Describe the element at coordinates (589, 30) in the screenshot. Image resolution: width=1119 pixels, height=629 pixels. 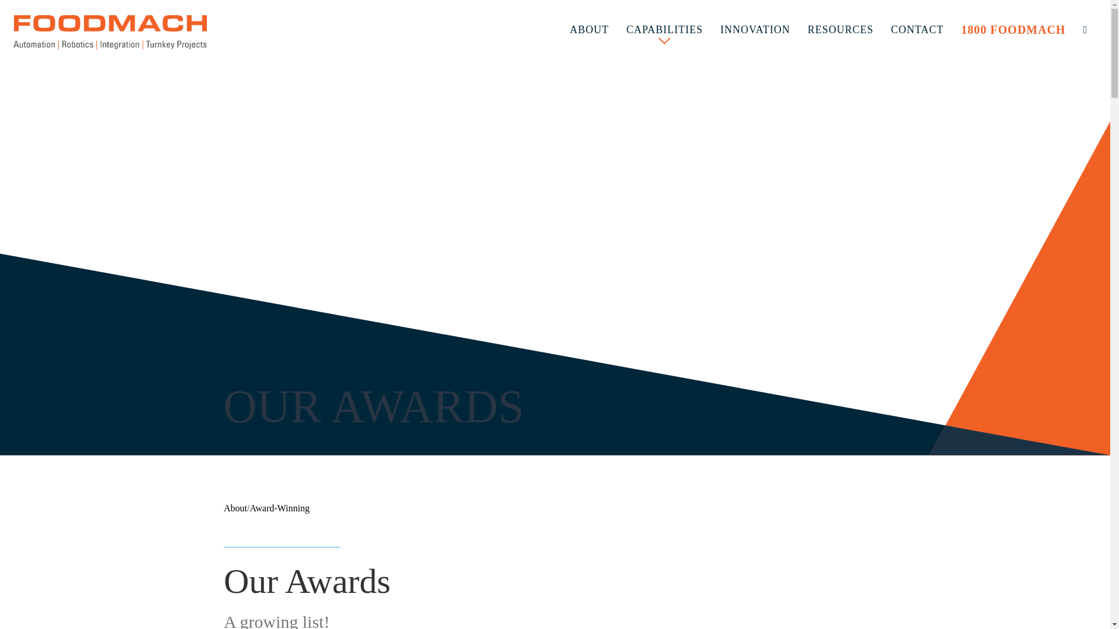
I see `ABOUT` at that location.